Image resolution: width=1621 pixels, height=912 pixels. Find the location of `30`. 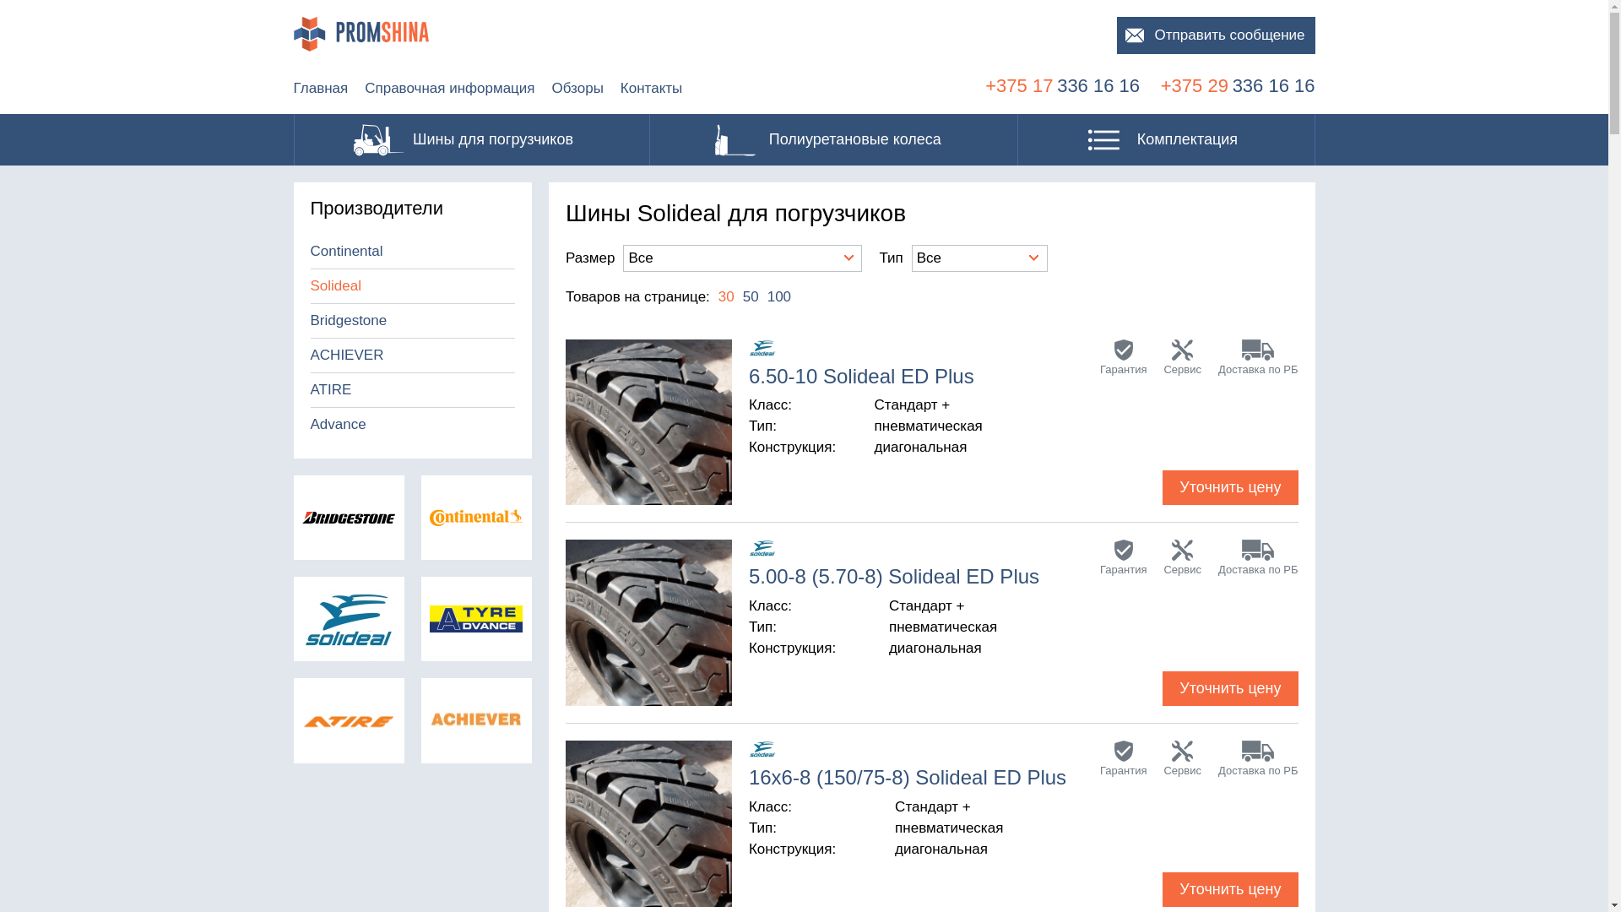

30 is located at coordinates (726, 297).